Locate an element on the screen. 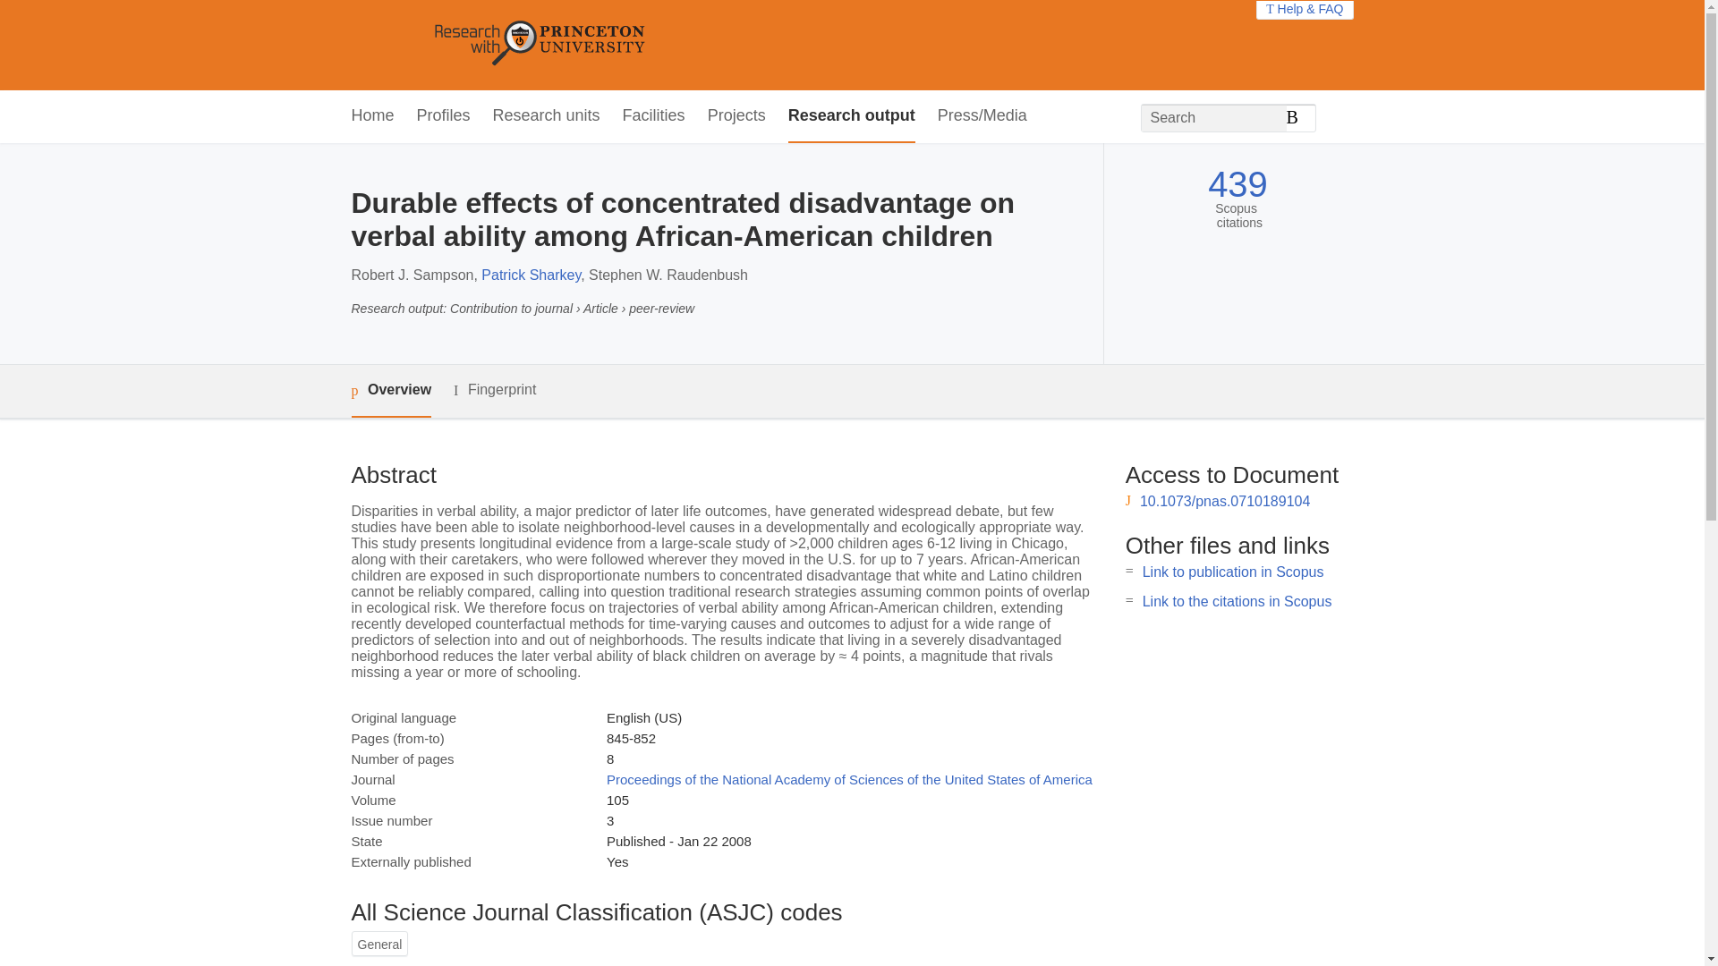 This screenshot has width=1718, height=966. Princeton University Home is located at coordinates (669, 45).